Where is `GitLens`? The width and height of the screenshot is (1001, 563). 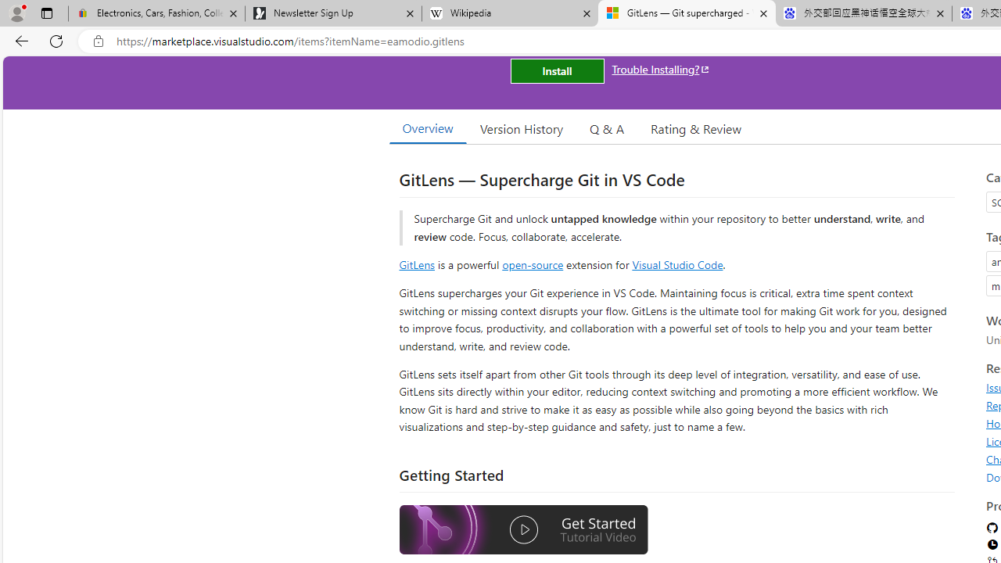
GitLens is located at coordinates (416, 264).